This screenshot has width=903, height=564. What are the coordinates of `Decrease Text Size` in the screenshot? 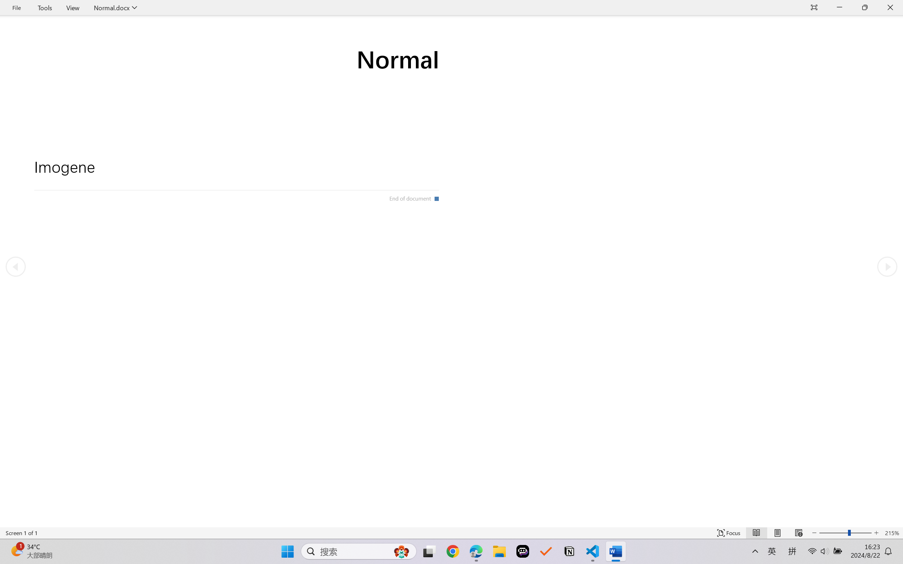 It's located at (814, 533).